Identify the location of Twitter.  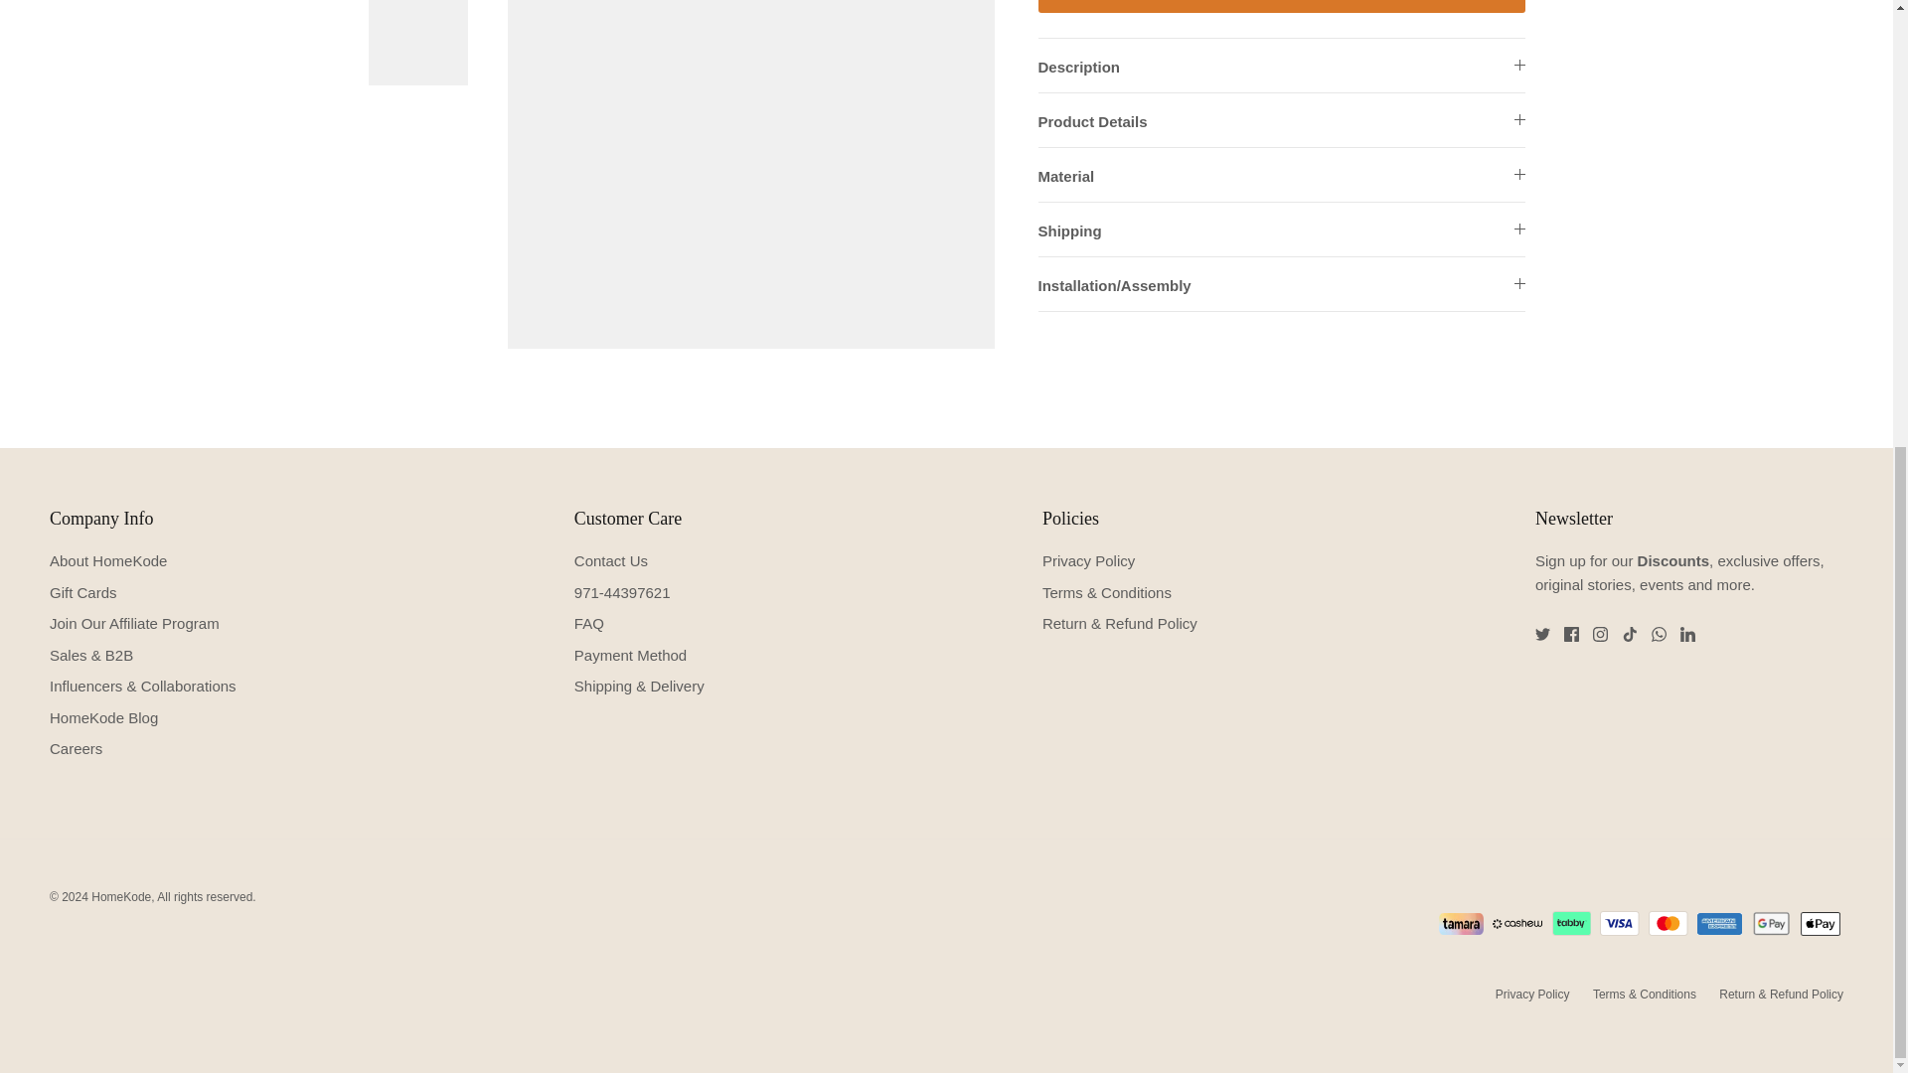
(1542, 634).